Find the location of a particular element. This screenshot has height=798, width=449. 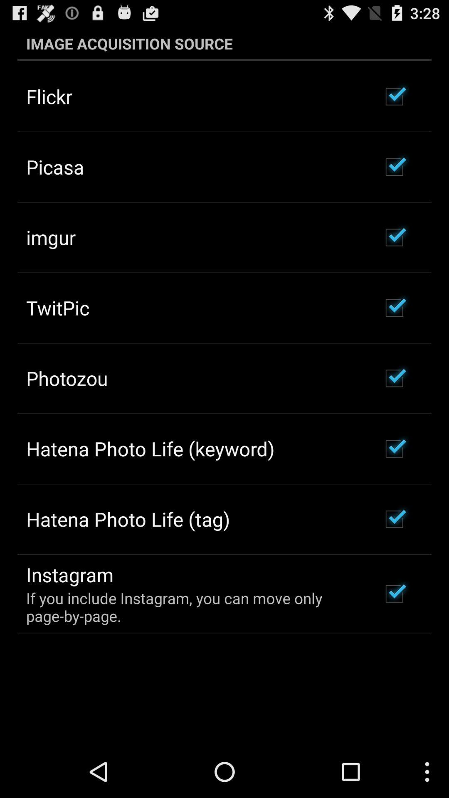

flip to if you include icon is located at coordinates (193, 607).